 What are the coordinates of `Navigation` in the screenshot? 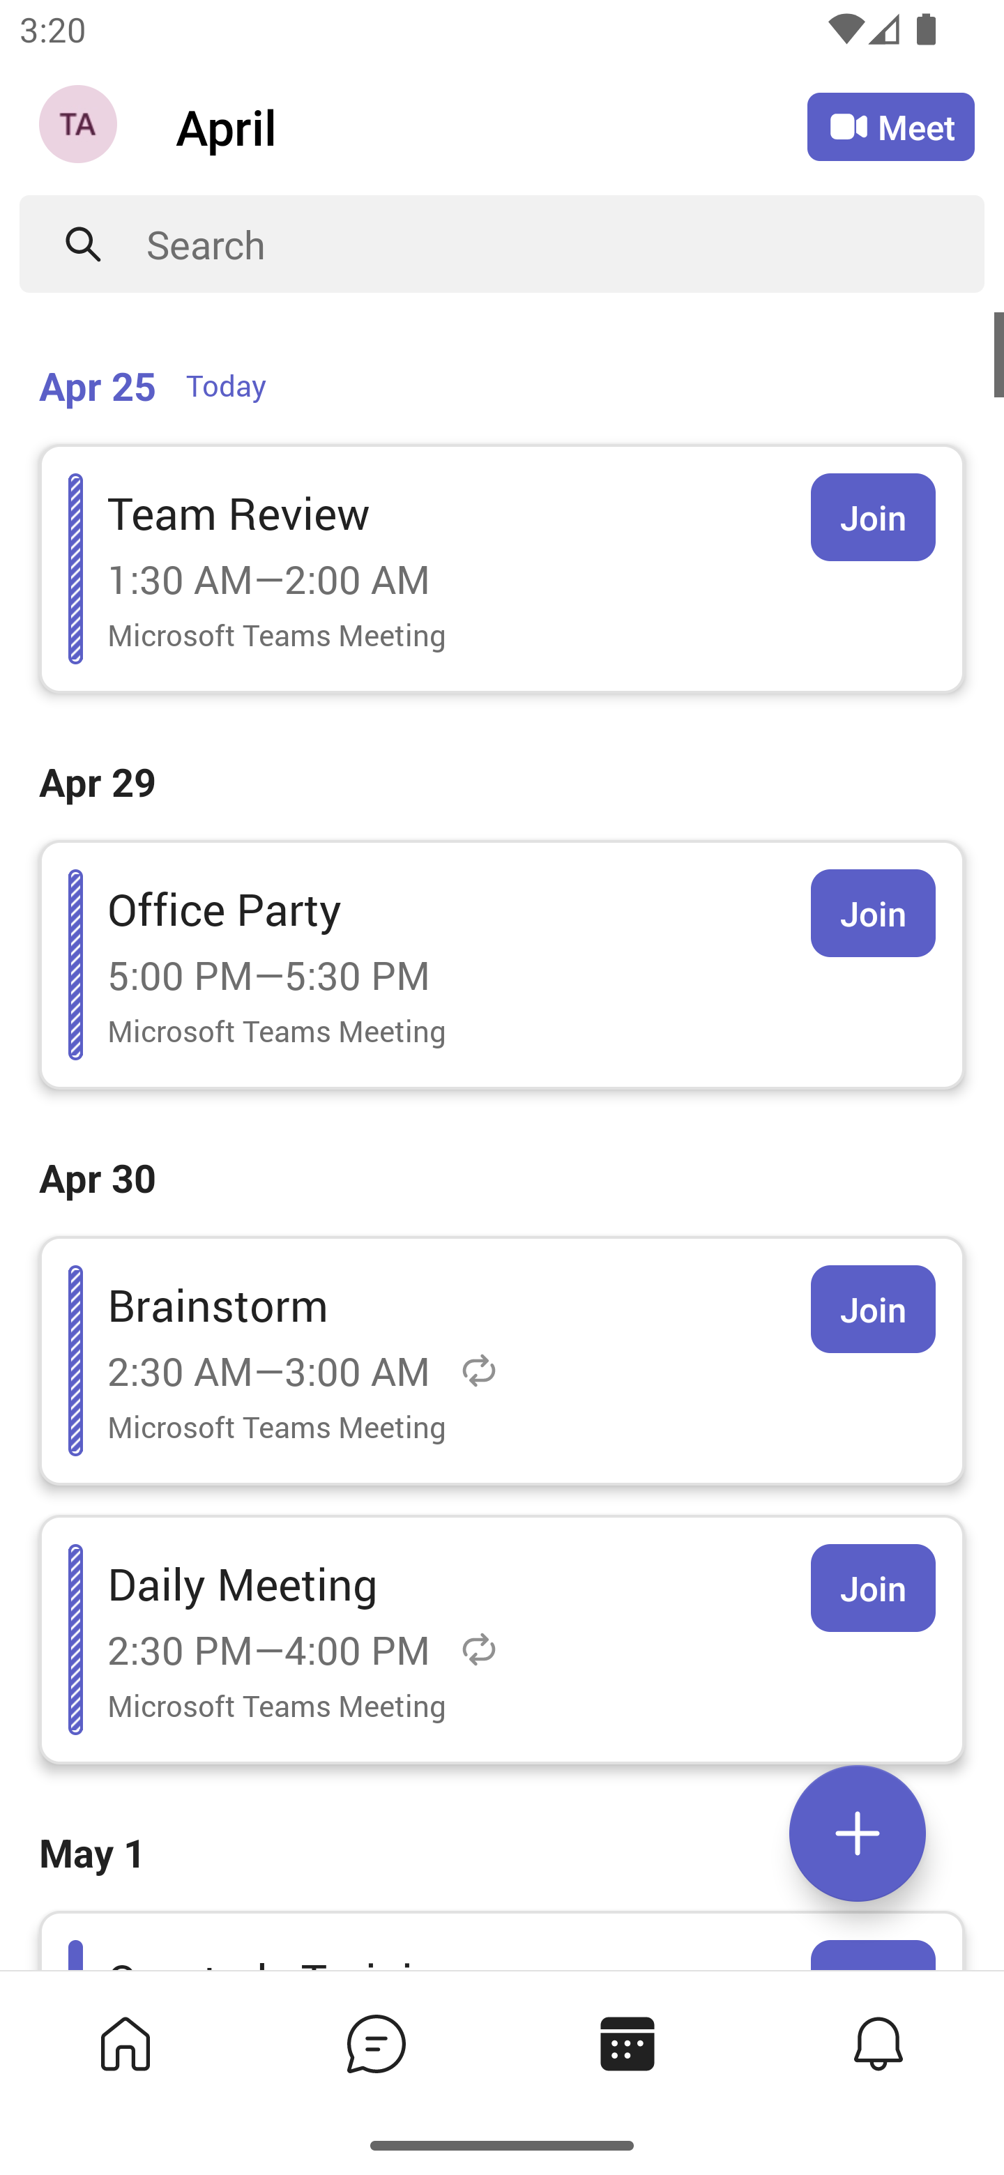 It's located at (81, 127).